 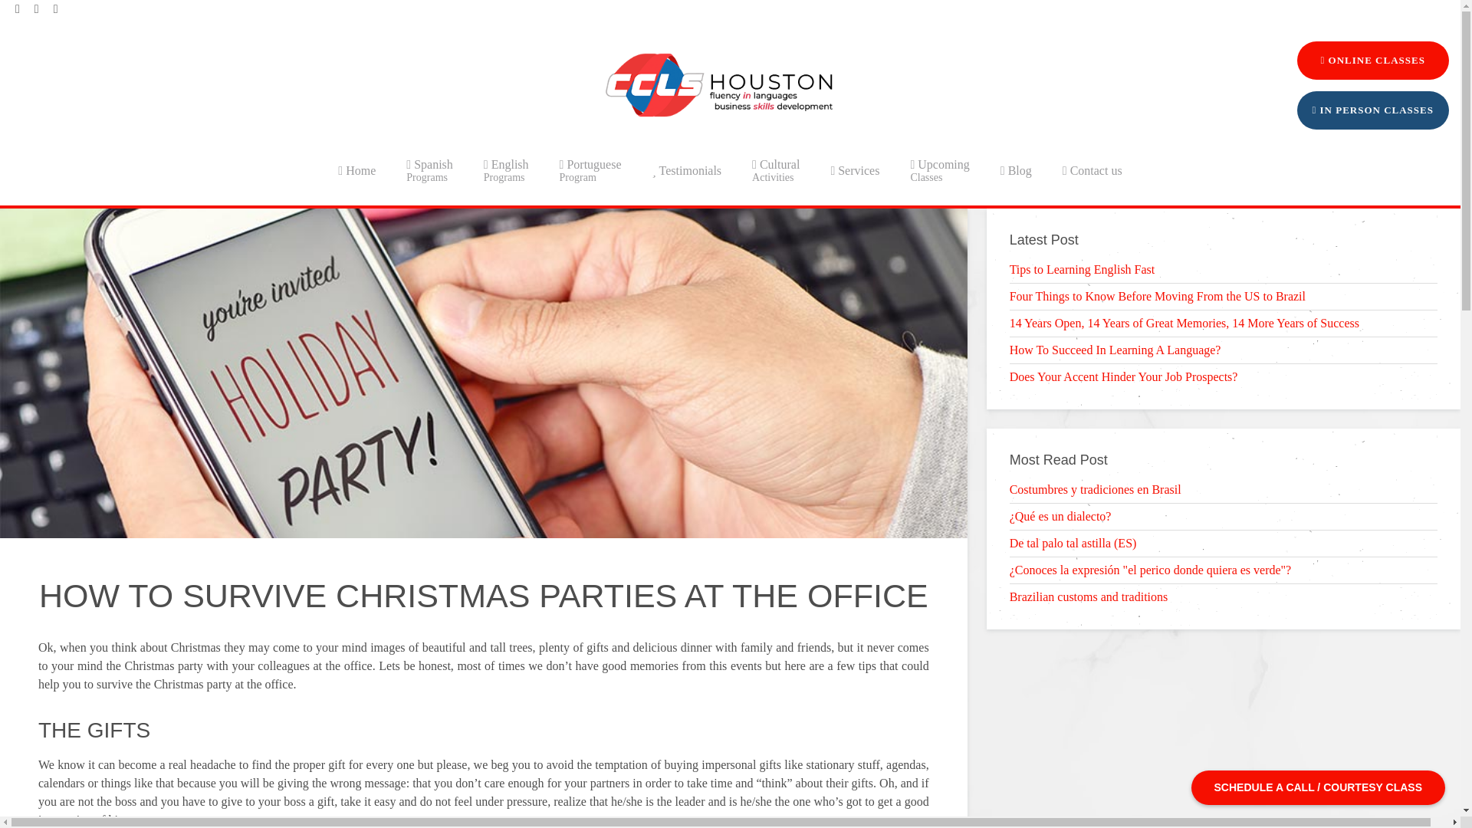 What do you see at coordinates (590, 170) in the screenshot?
I see `Testimonials` at bounding box center [590, 170].